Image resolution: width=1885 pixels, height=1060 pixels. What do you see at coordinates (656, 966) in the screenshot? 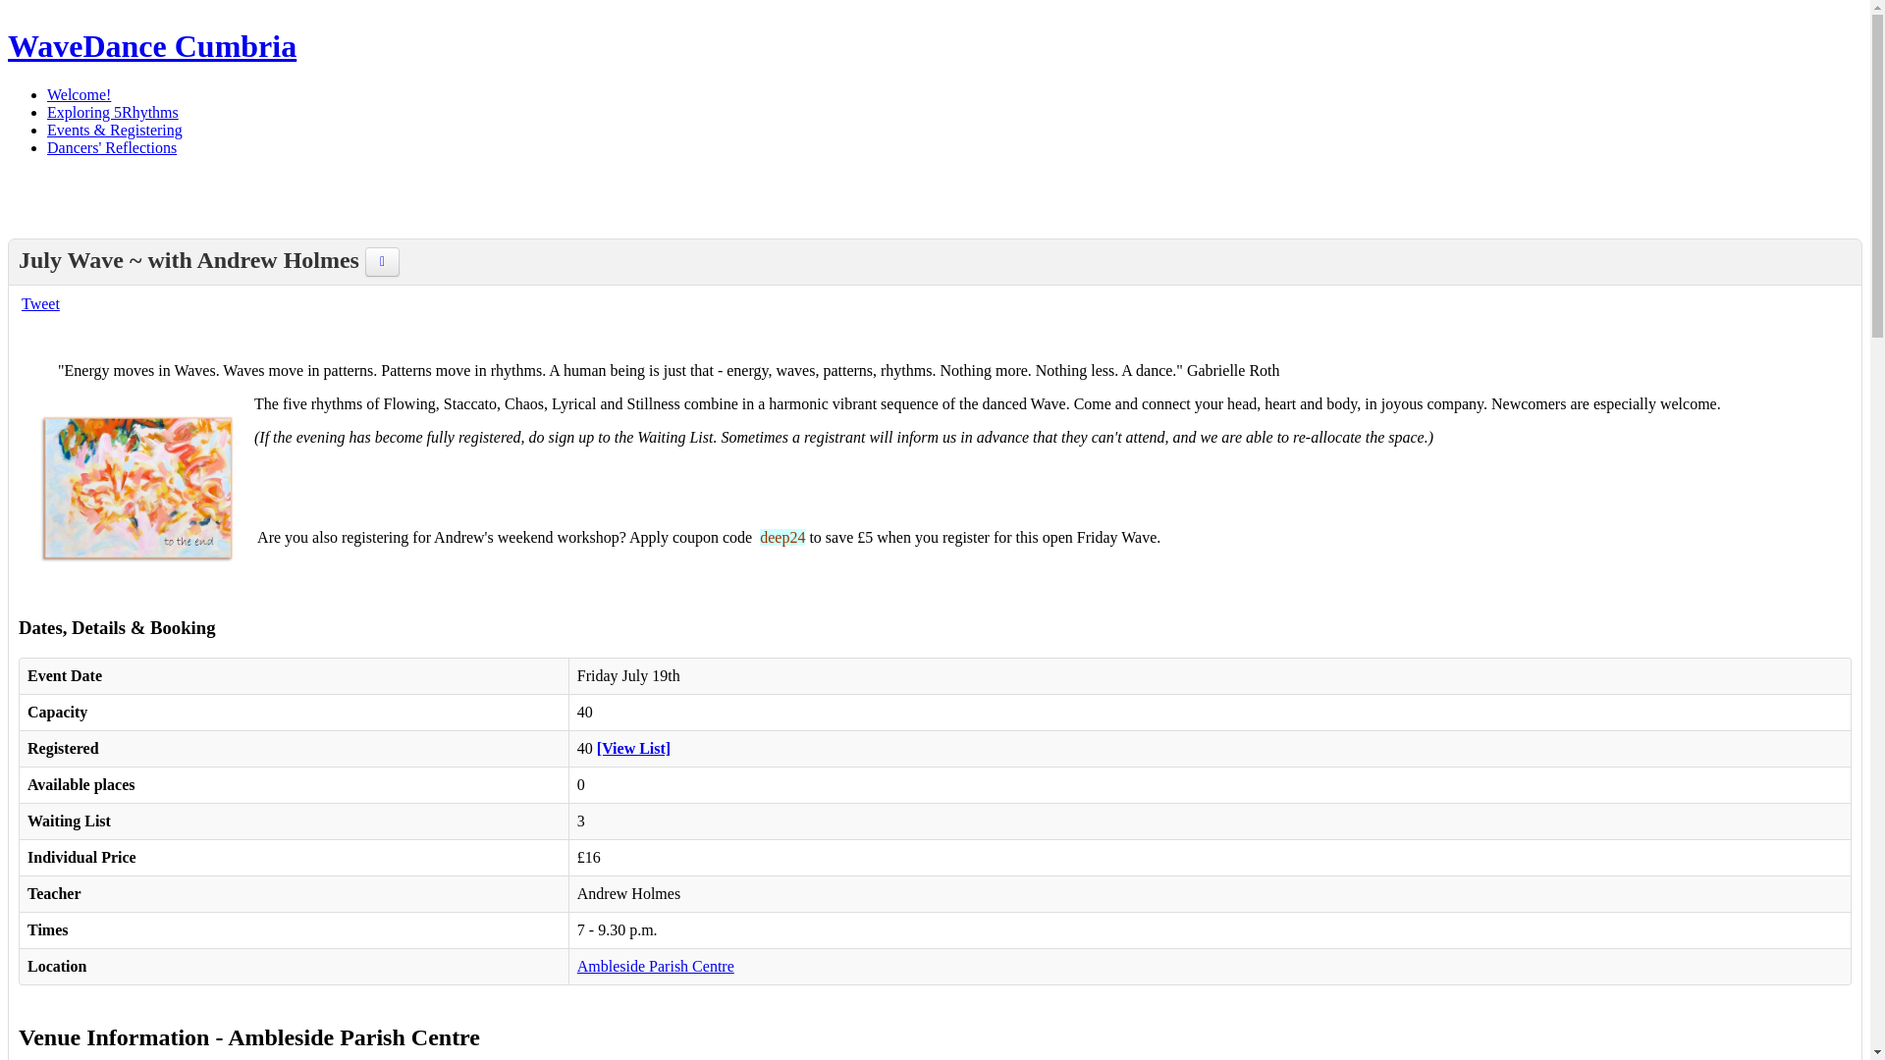
I see `Ambleside Parish Centre` at bounding box center [656, 966].